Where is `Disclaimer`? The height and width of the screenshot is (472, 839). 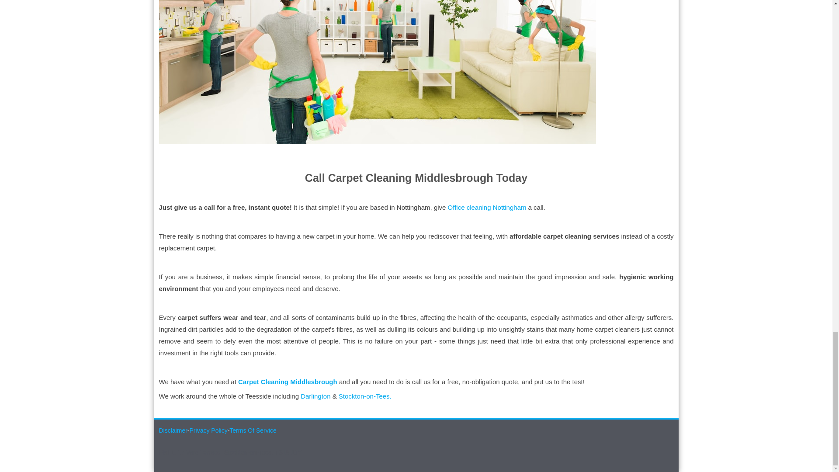
Disclaimer is located at coordinates (173, 430).